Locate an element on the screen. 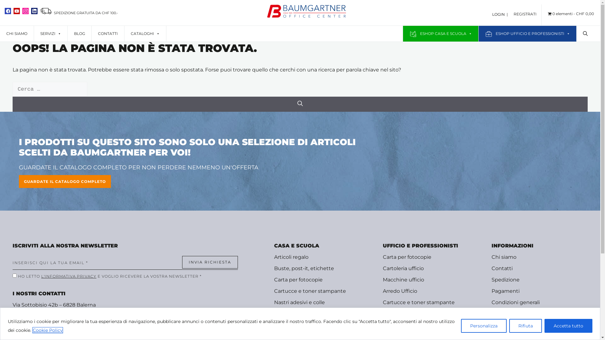 The height and width of the screenshot is (340, 605). CONTATTI is located at coordinates (108, 34).